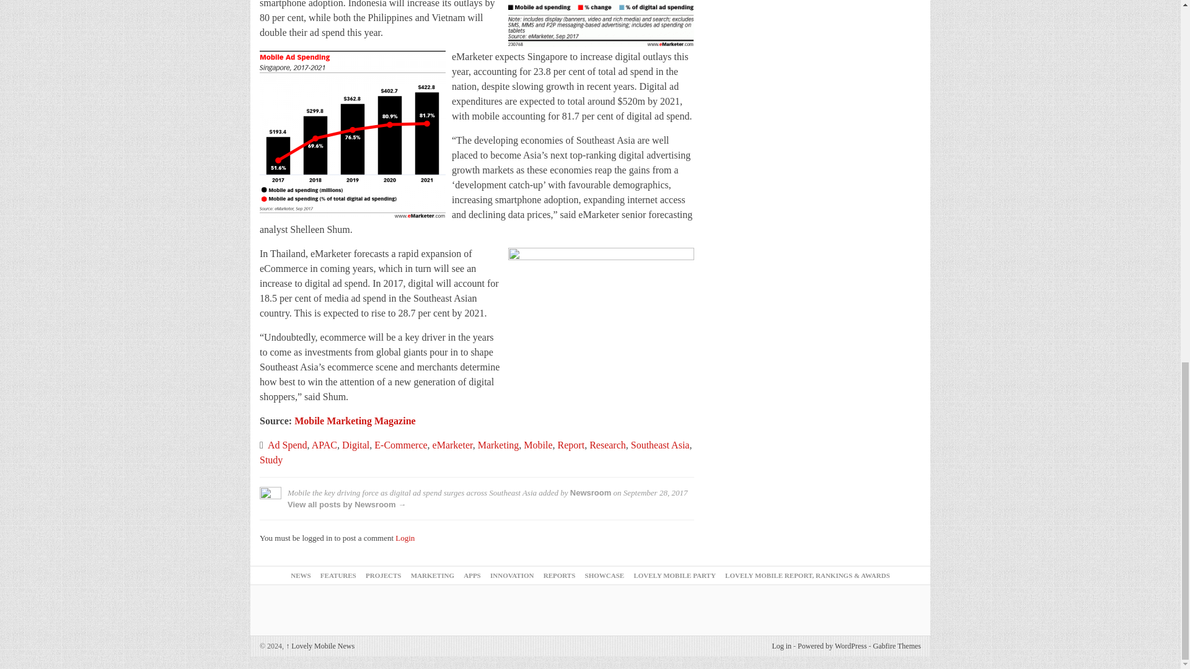 This screenshot has width=1190, height=669. I want to click on eMarketer, so click(452, 445).